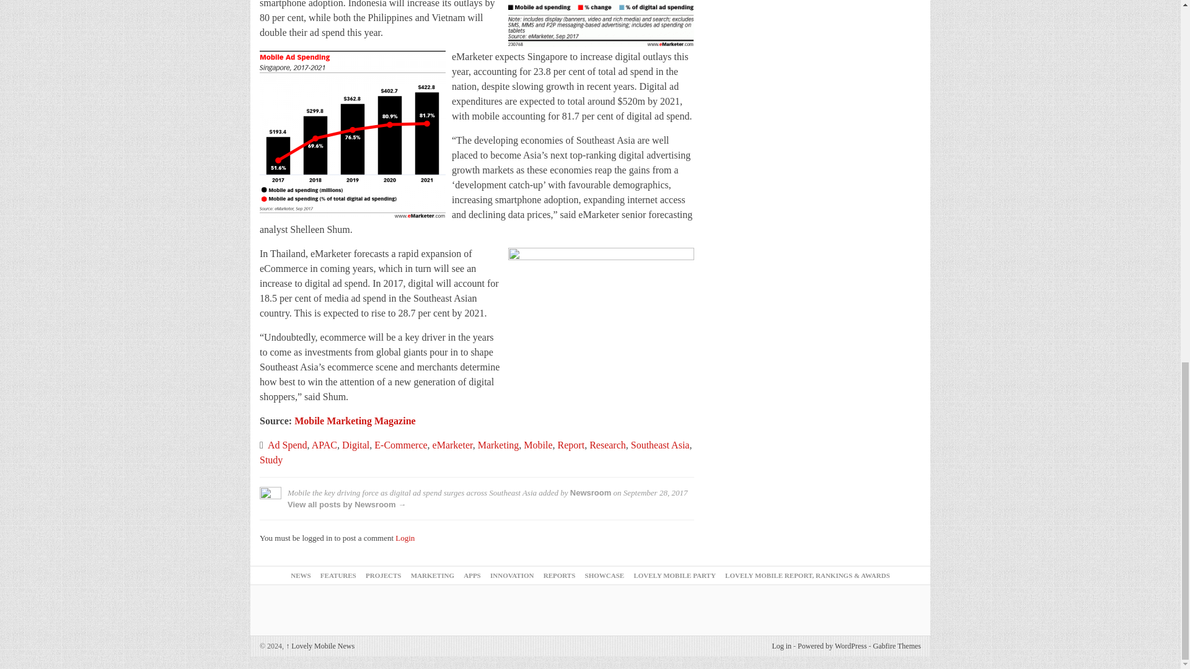 This screenshot has width=1190, height=669. I want to click on eMarketer, so click(452, 445).